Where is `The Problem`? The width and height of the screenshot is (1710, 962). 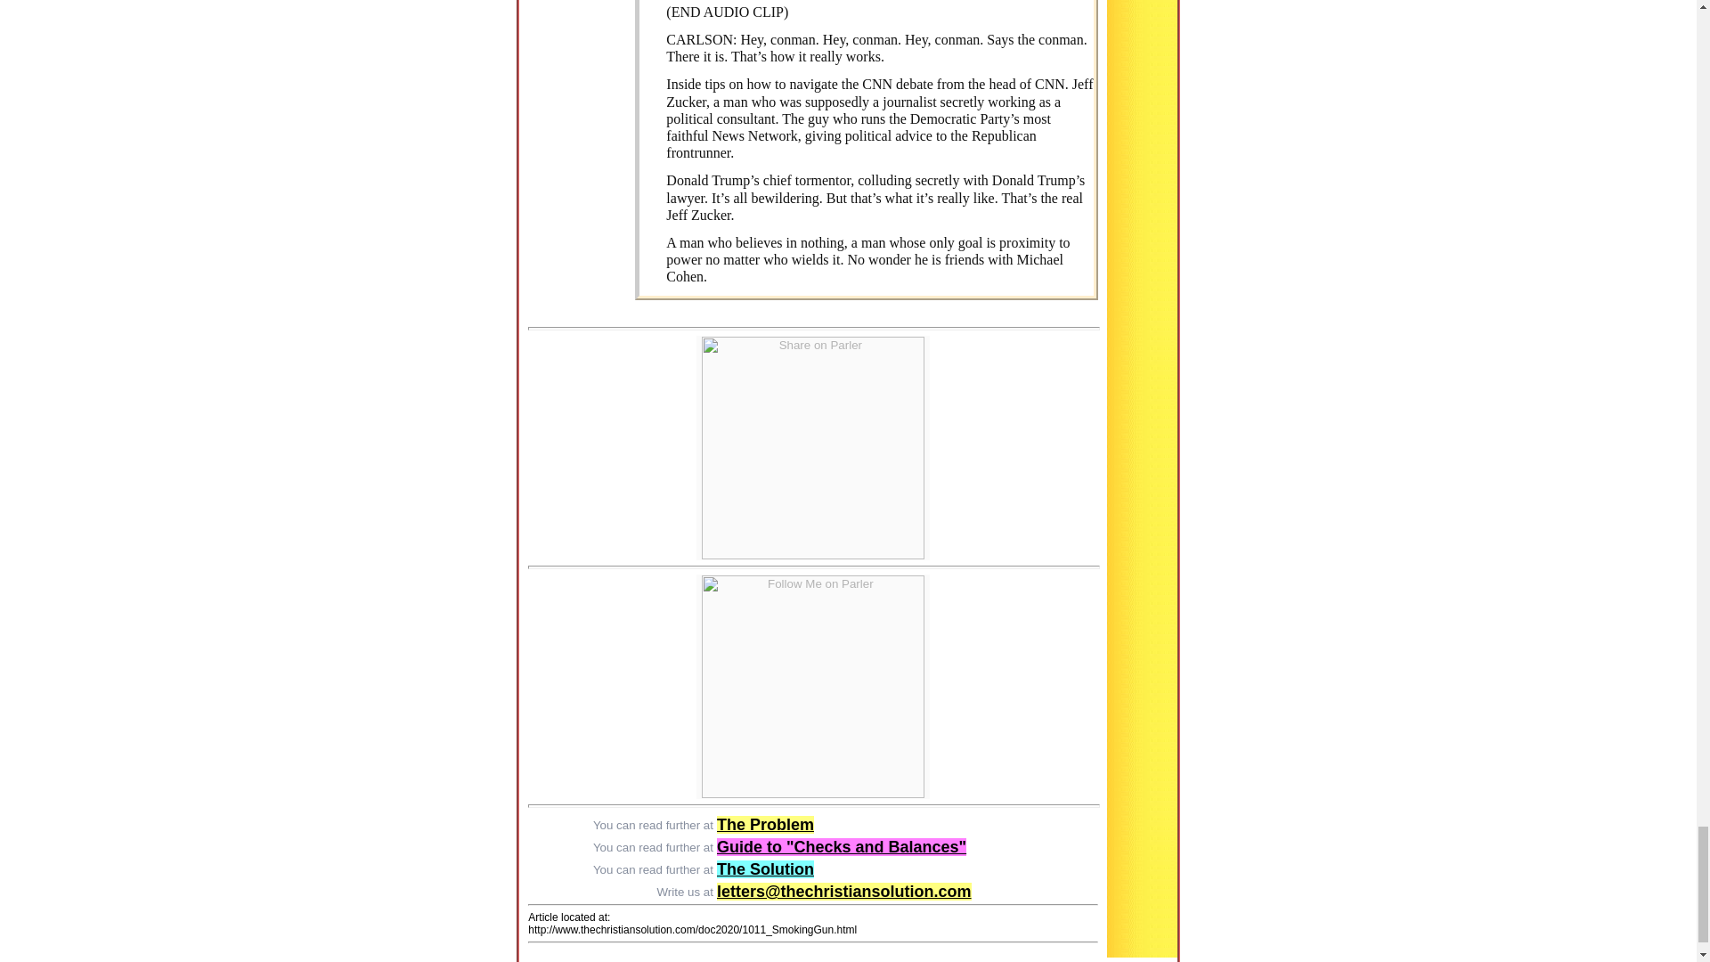 The Problem is located at coordinates (764, 825).